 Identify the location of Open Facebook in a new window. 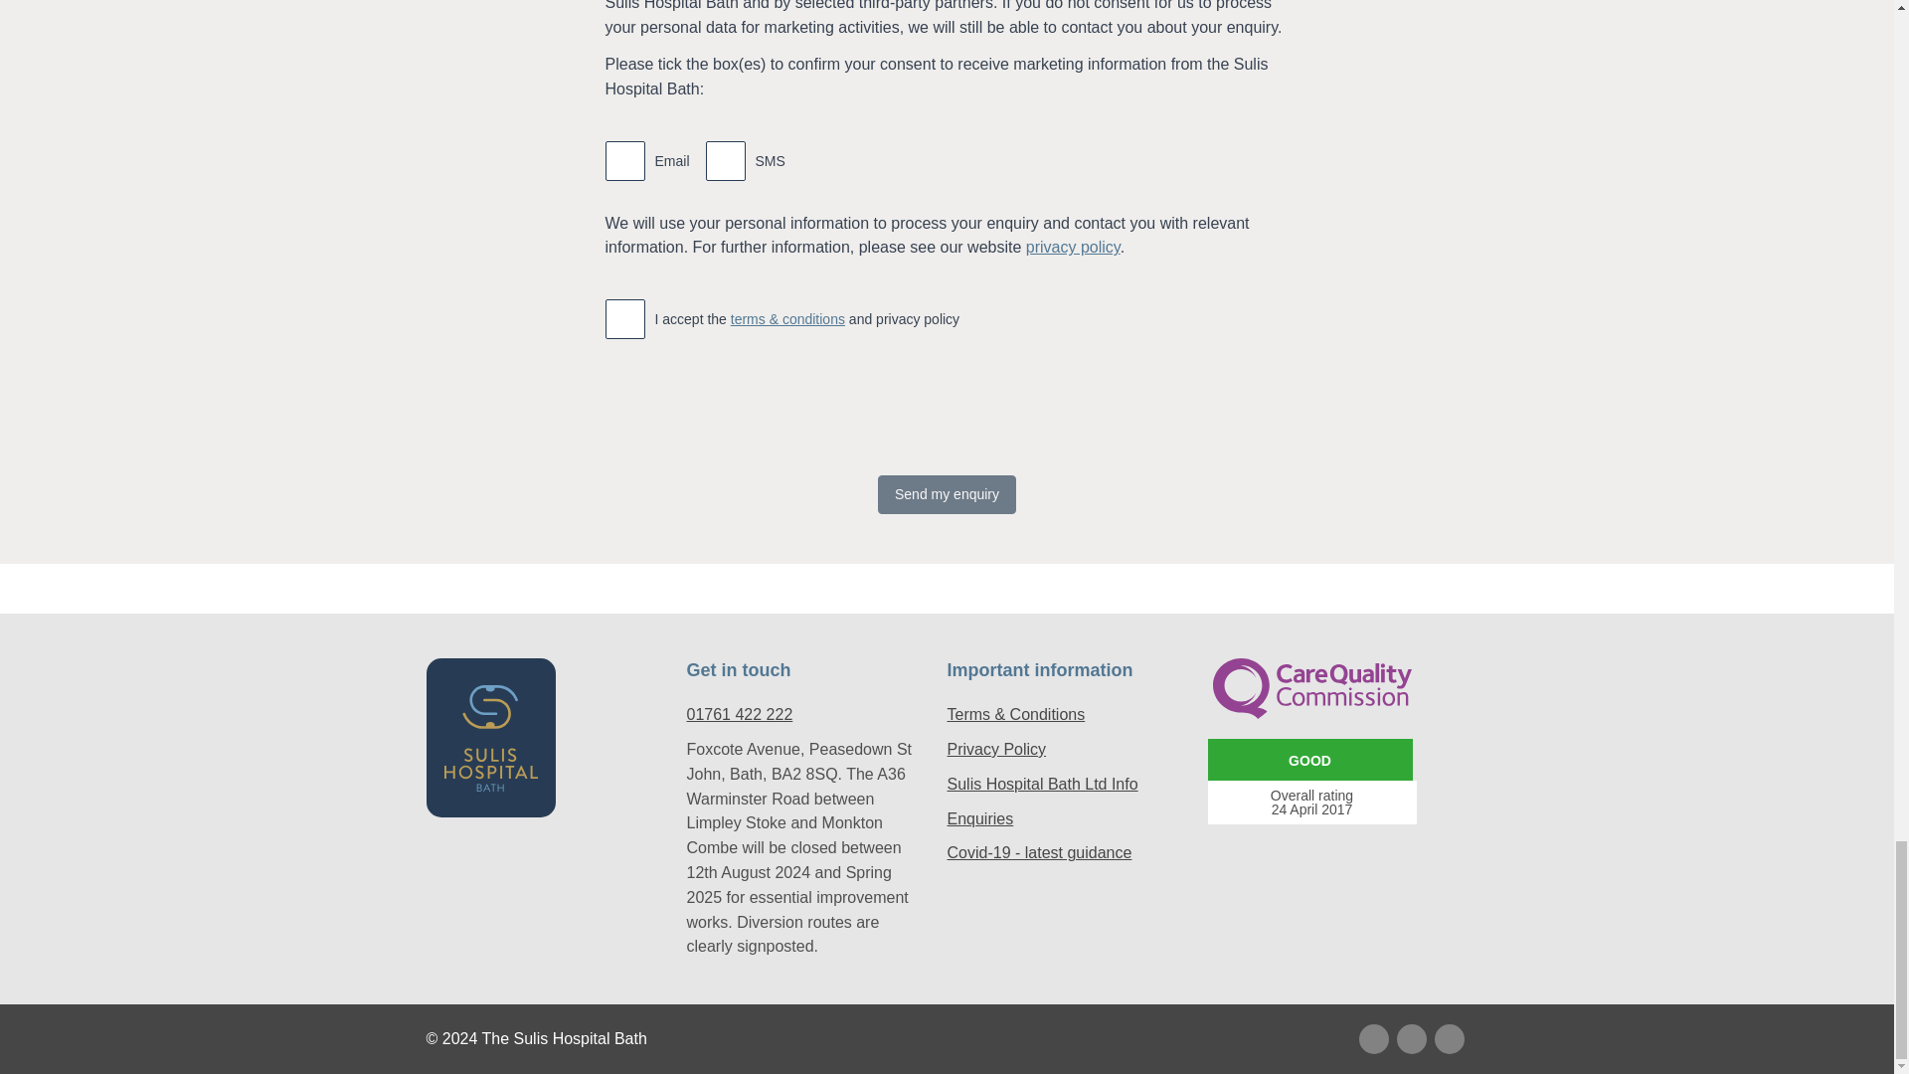
(1410, 1038).